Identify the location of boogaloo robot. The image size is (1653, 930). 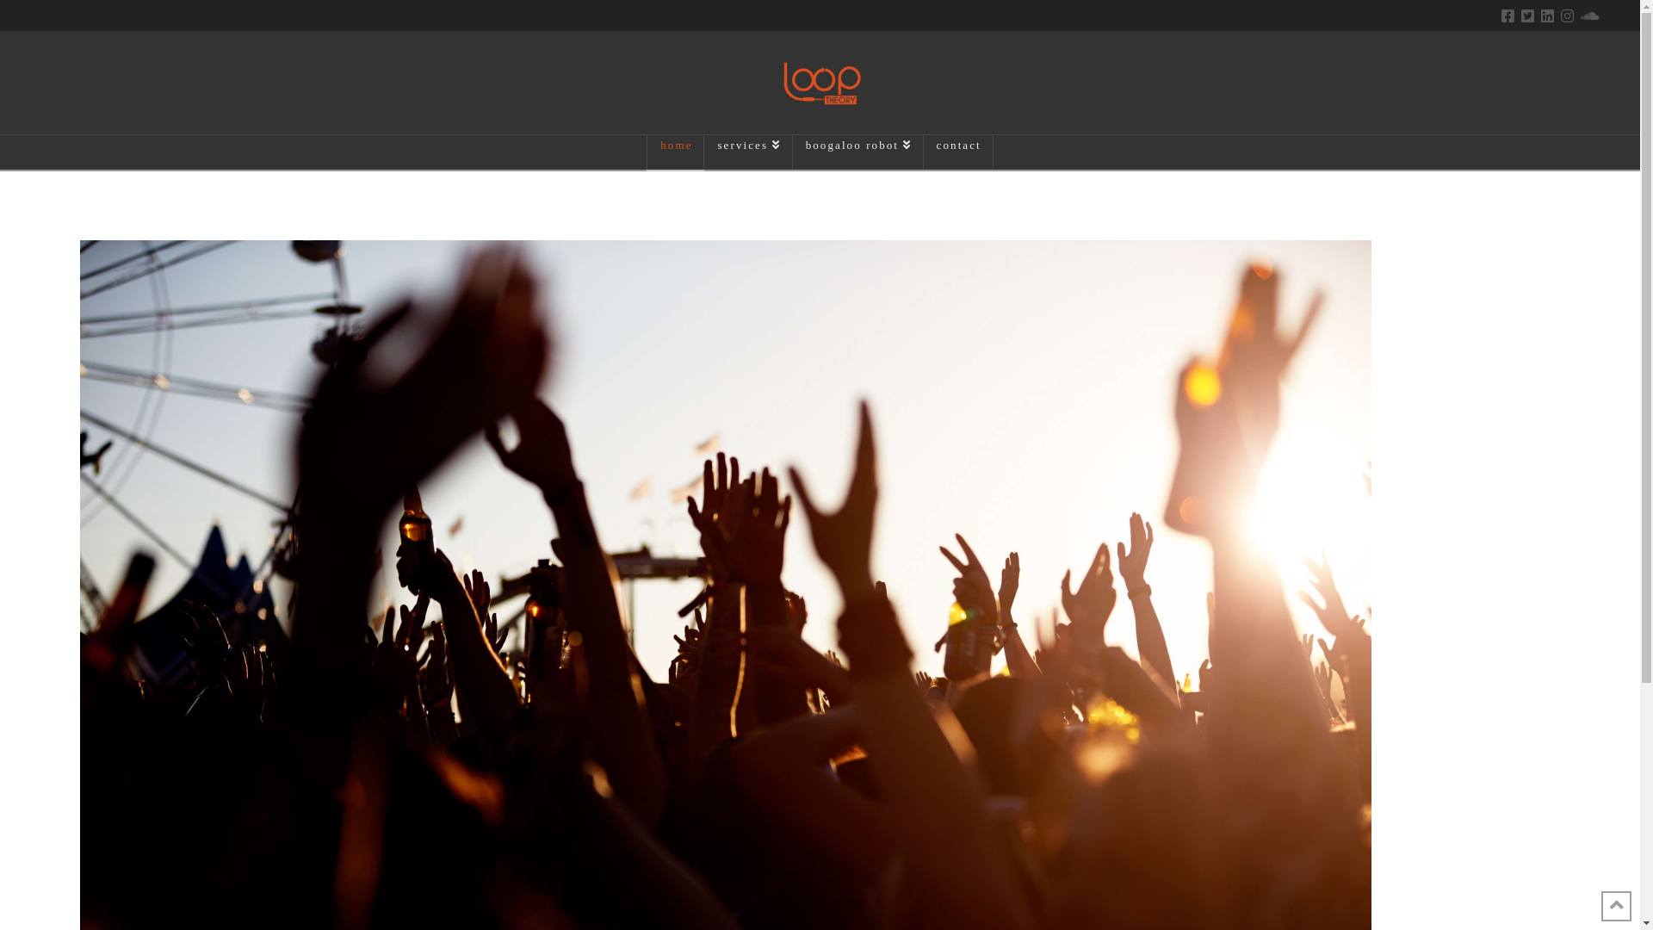
(858, 152).